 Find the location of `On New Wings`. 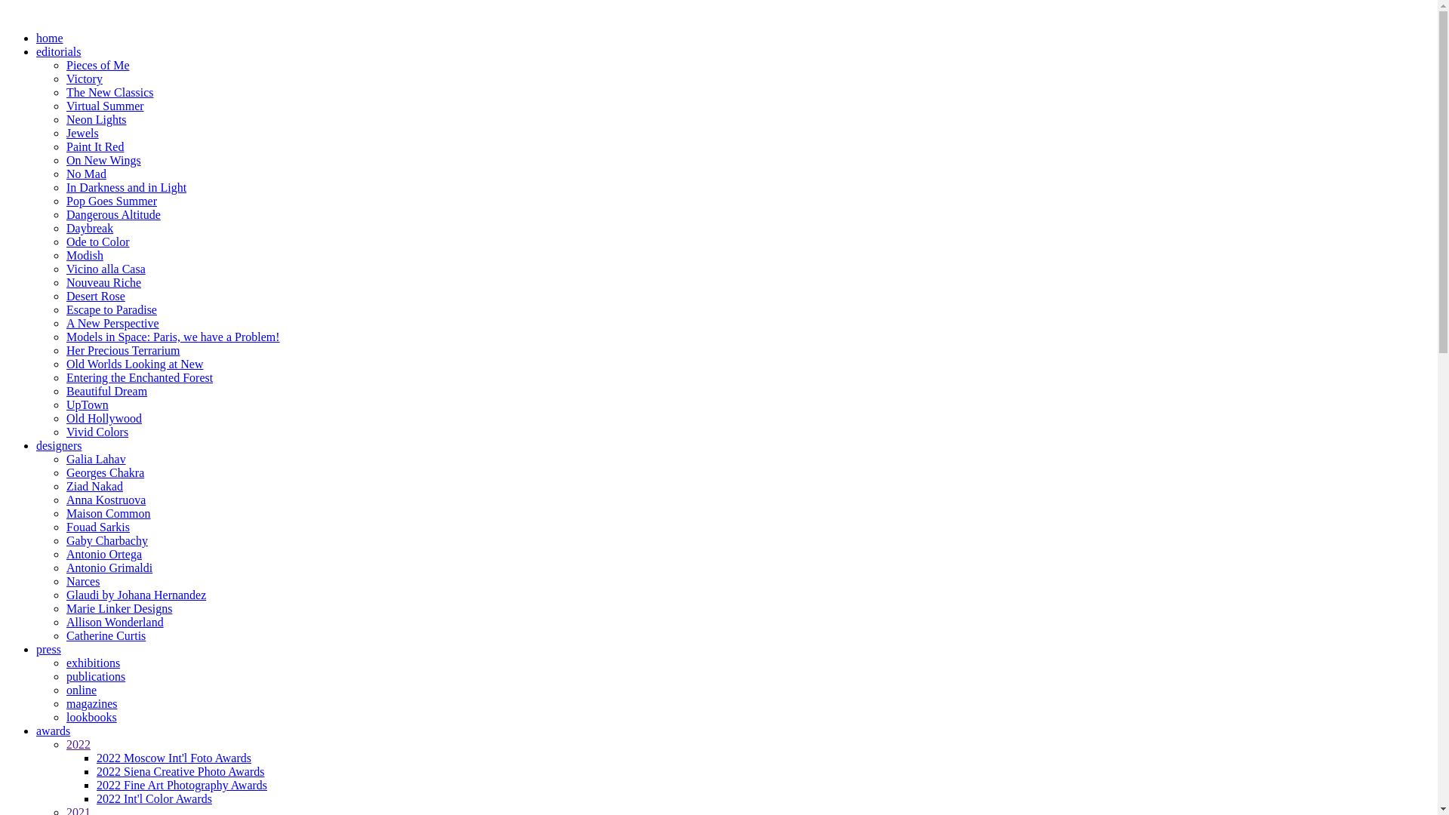

On New Wings is located at coordinates (104, 160).